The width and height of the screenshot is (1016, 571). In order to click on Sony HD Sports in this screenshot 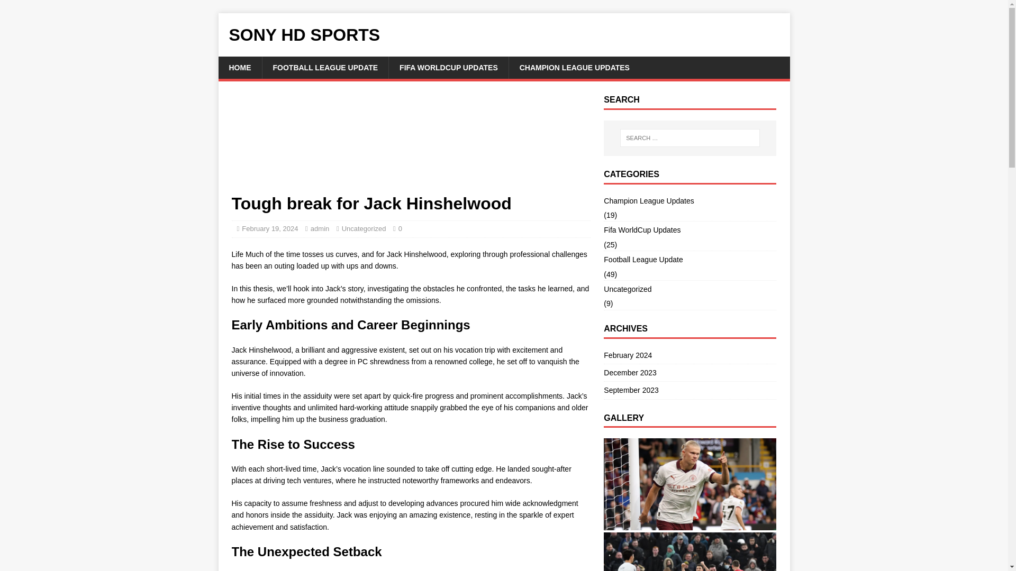, I will do `click(504, 35)`.